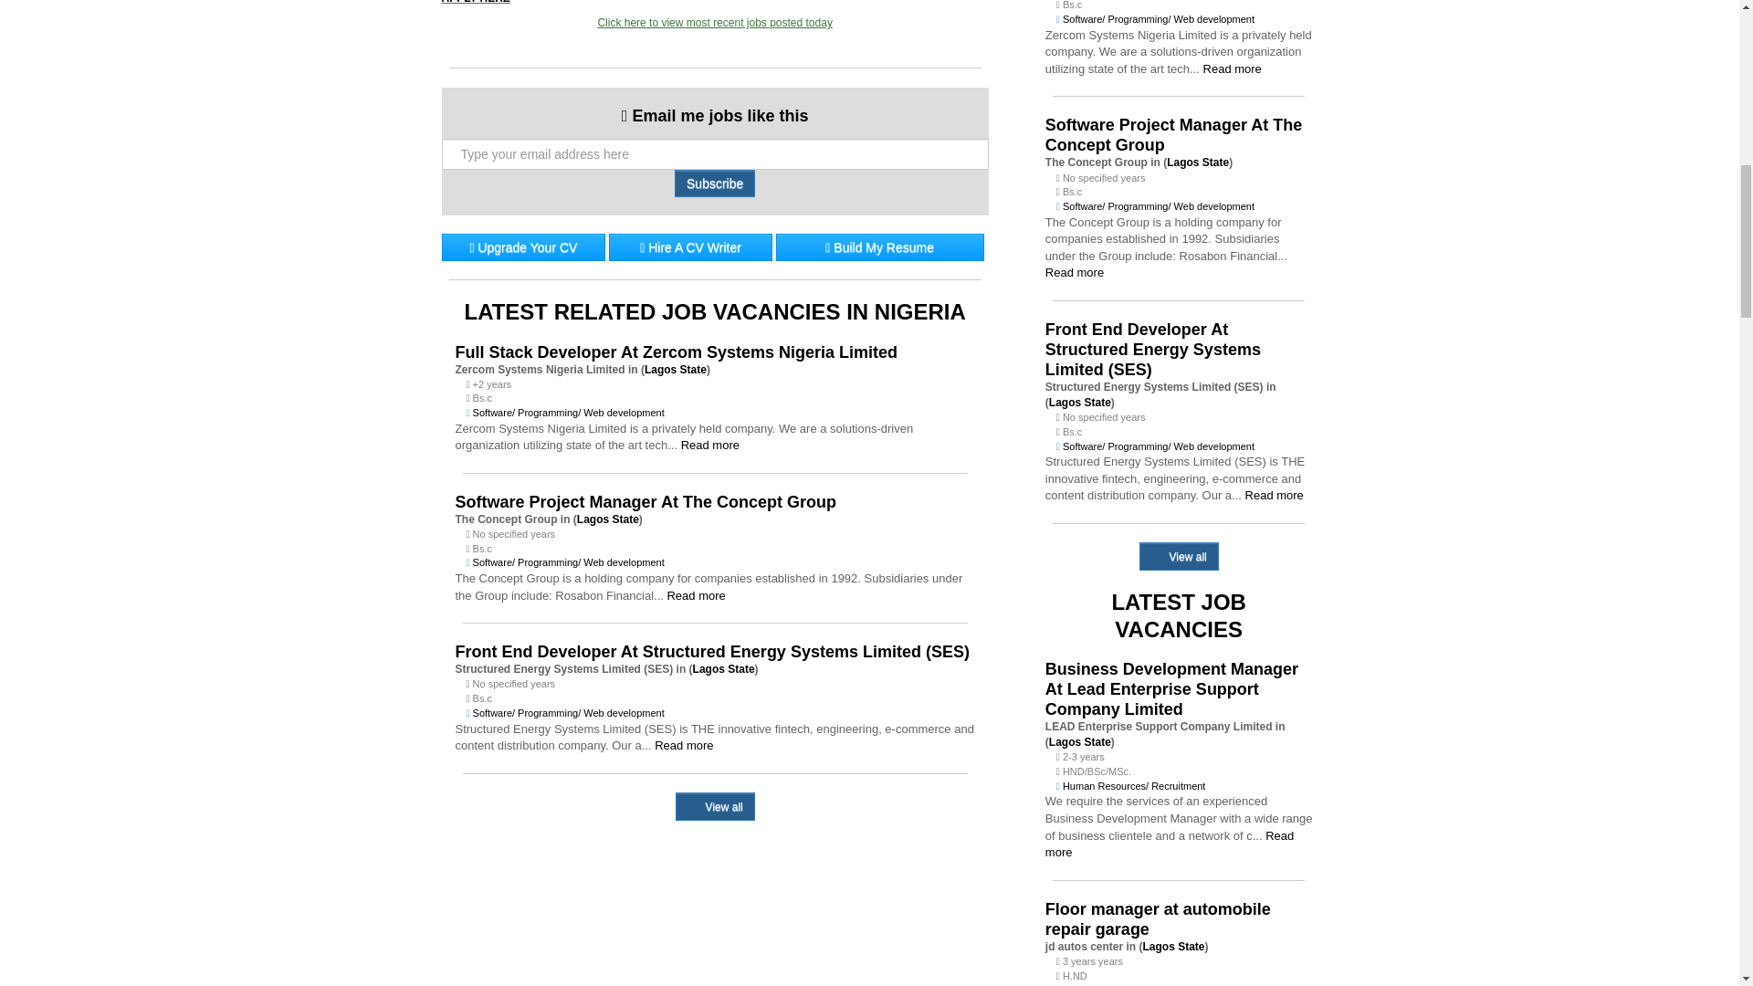 This screenshot has height=986, width=1753. Describe the element at coordinates (714, 501) in the screenshot. I see `Software Project Manager  At The Concept Group` at that location.